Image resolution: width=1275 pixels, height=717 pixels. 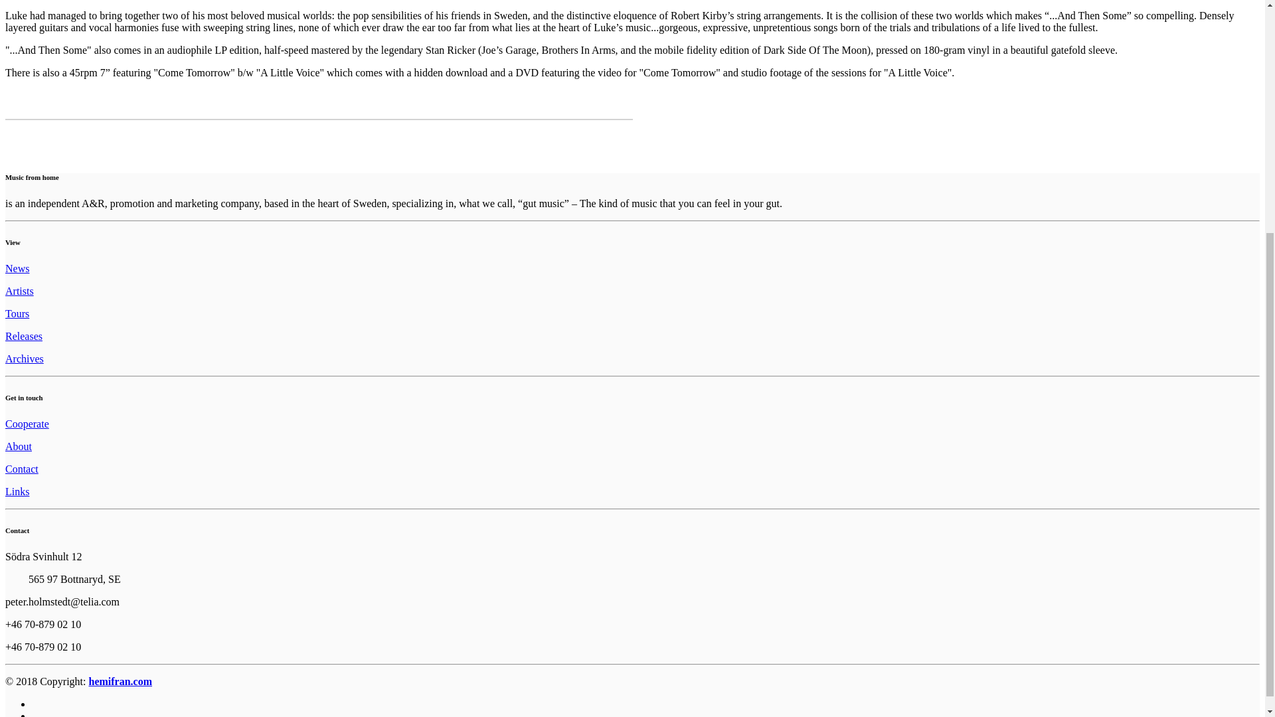 I want to click on Cooperate, so click(x=27, y=424).